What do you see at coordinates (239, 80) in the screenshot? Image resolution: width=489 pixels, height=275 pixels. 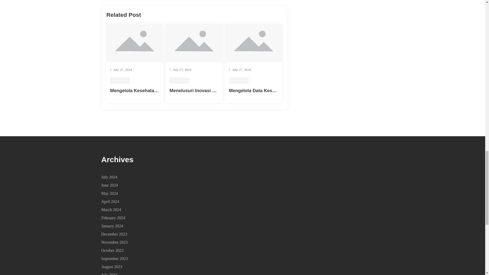 I see `Uncategorized` at bounding box center [239, 80].